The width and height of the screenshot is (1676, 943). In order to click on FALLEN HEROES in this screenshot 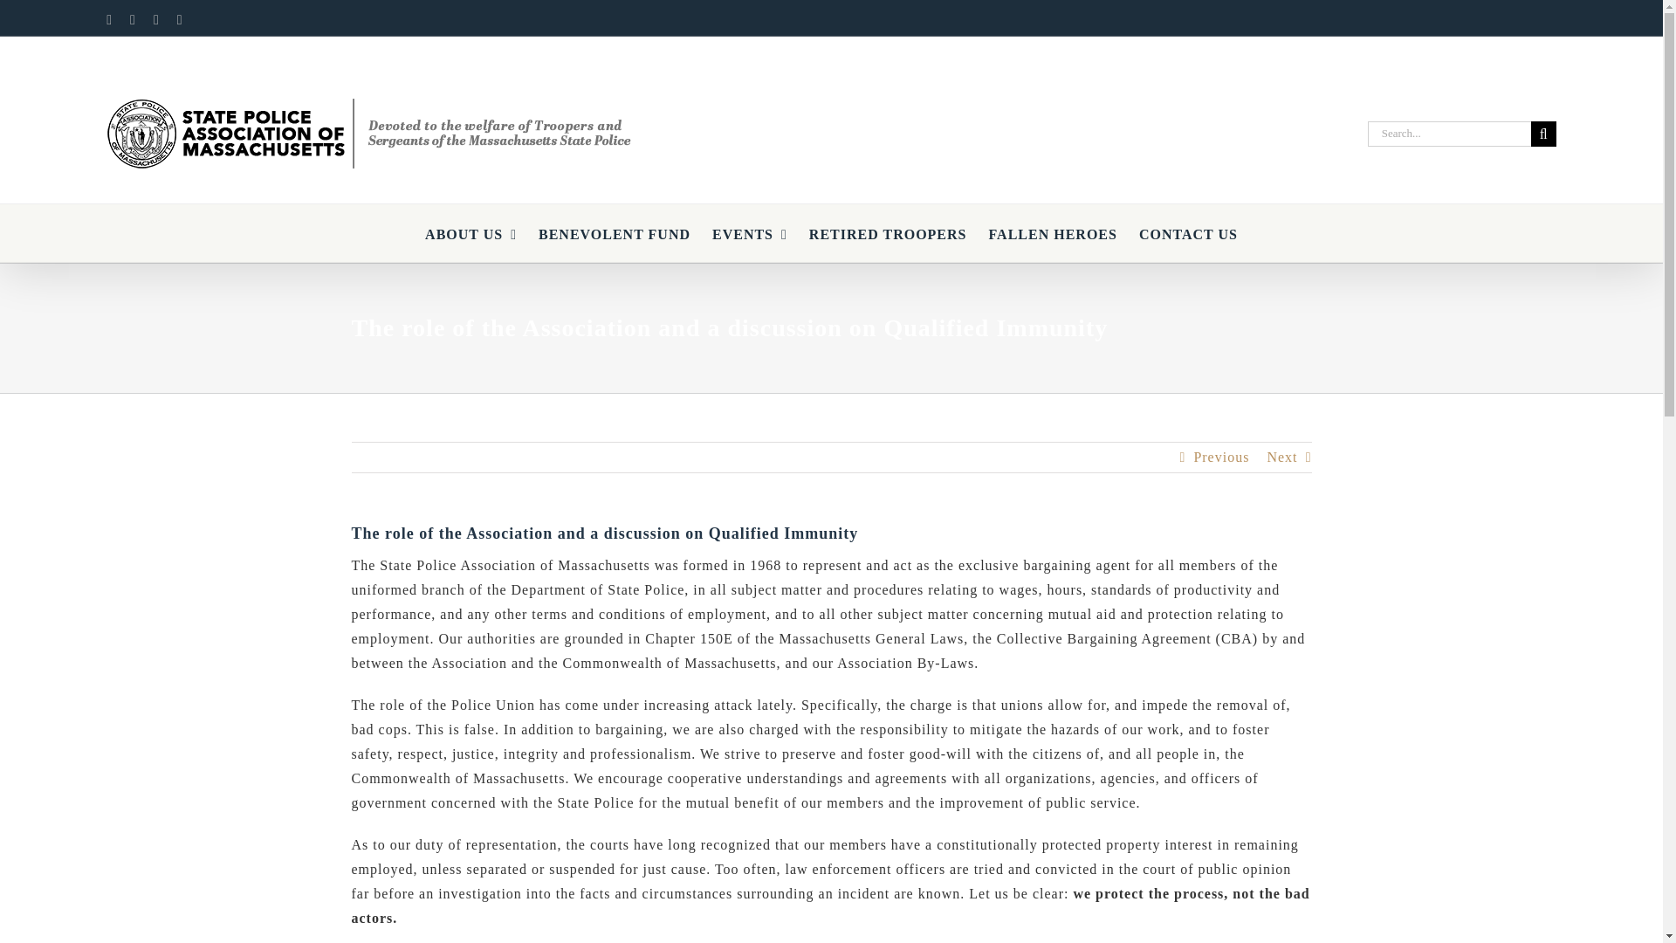, I will do `click(1052, 233)`.